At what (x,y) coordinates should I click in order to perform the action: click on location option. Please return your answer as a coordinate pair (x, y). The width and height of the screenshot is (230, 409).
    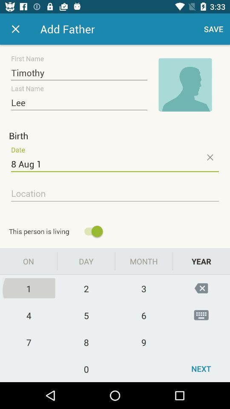
    Looking at the image, I should click on (115, 194).